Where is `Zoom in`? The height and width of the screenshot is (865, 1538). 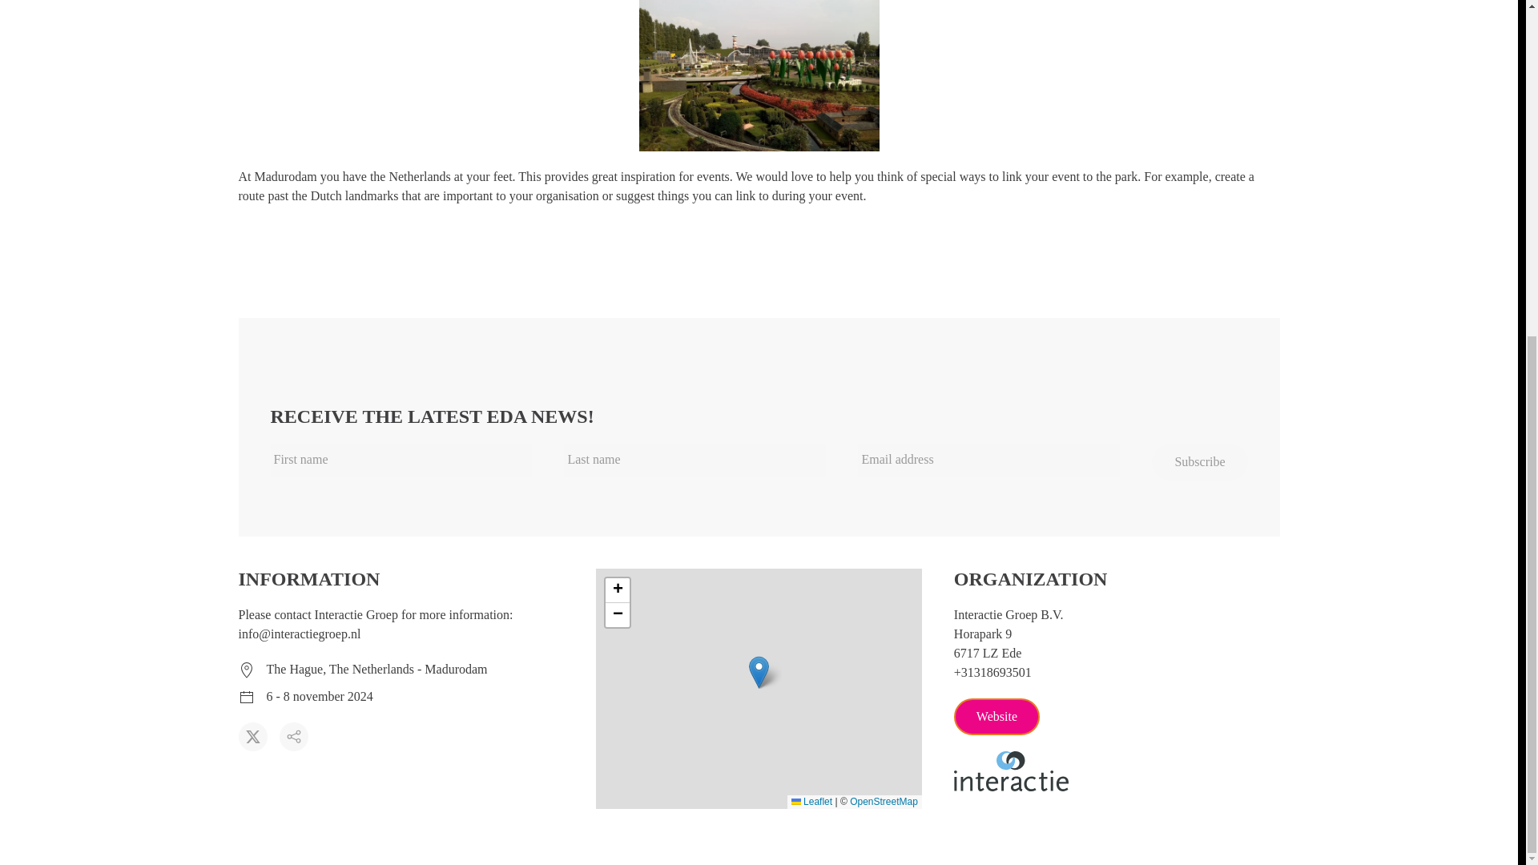
Zoom in is located at coordinates (617, 590).